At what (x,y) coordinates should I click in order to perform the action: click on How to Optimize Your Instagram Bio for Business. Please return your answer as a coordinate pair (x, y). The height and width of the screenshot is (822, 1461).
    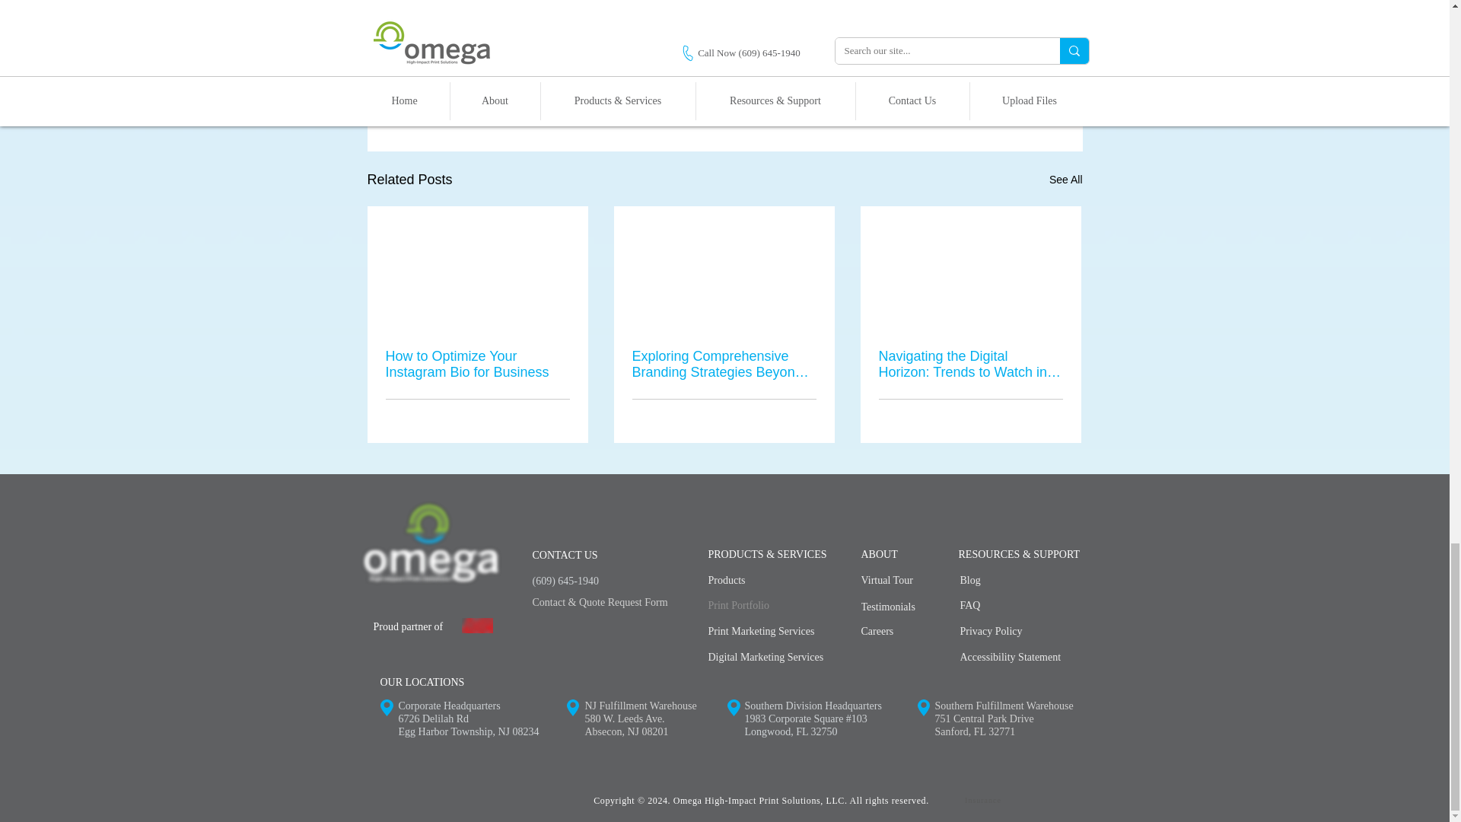
    Looking at the image, I should click on (477, 364).